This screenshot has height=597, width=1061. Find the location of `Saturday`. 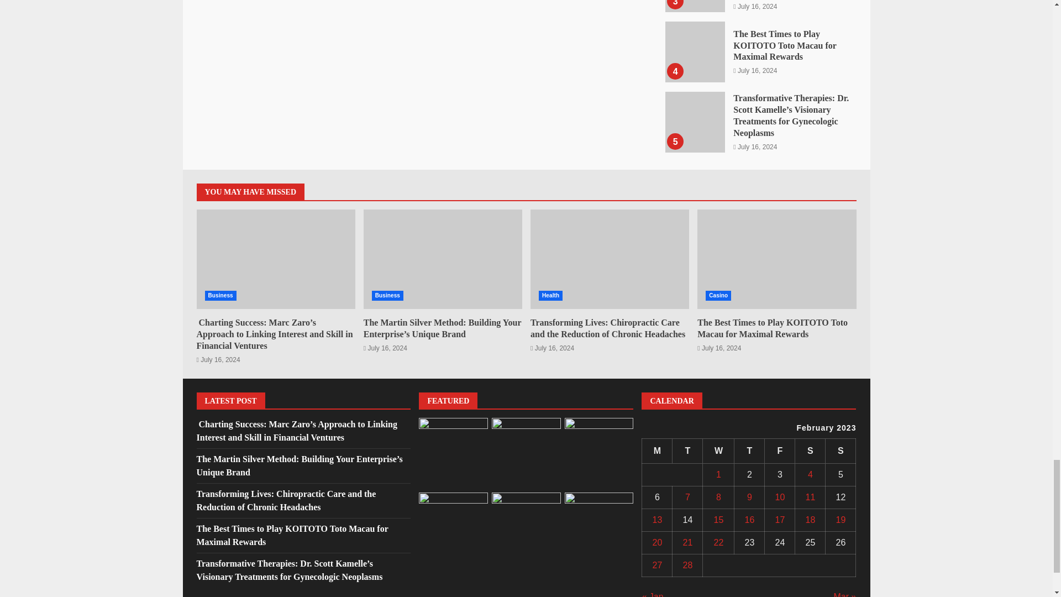

Saturday is located at coordinates (810, 451).